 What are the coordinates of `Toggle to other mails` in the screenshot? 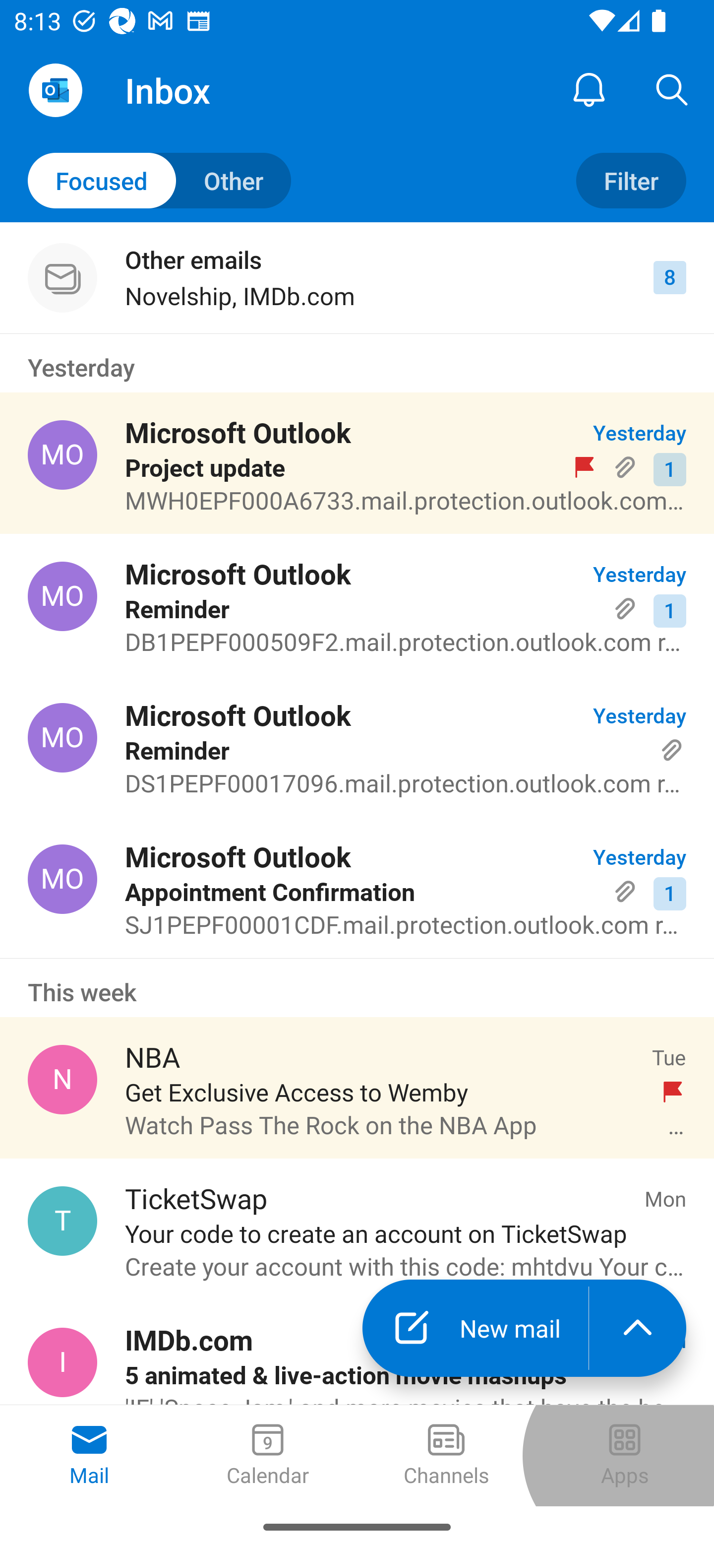 It's located at (160, 181).